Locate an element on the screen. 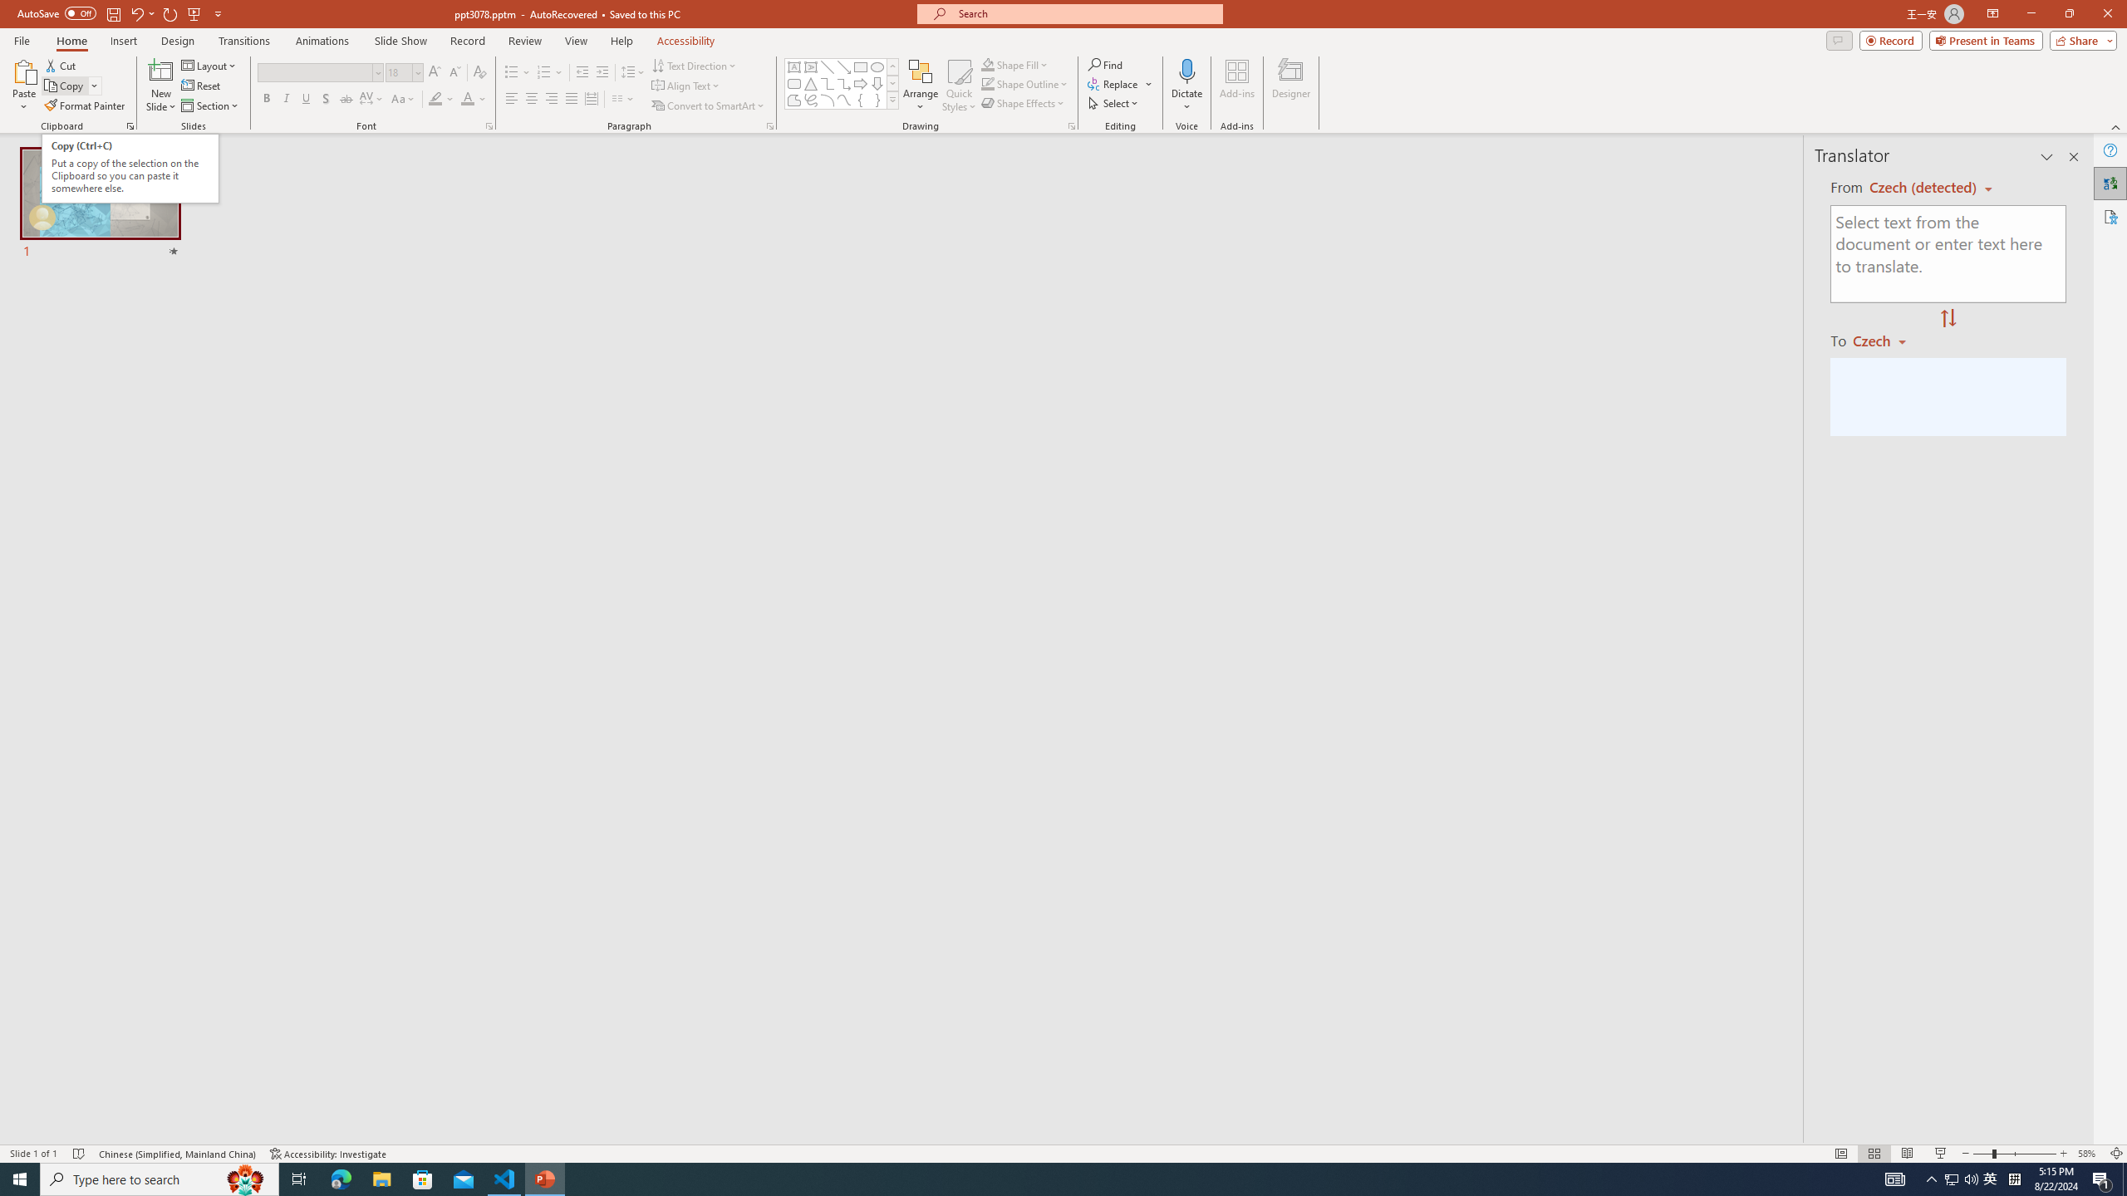  Rectangle is located at coordinates (861, 66).